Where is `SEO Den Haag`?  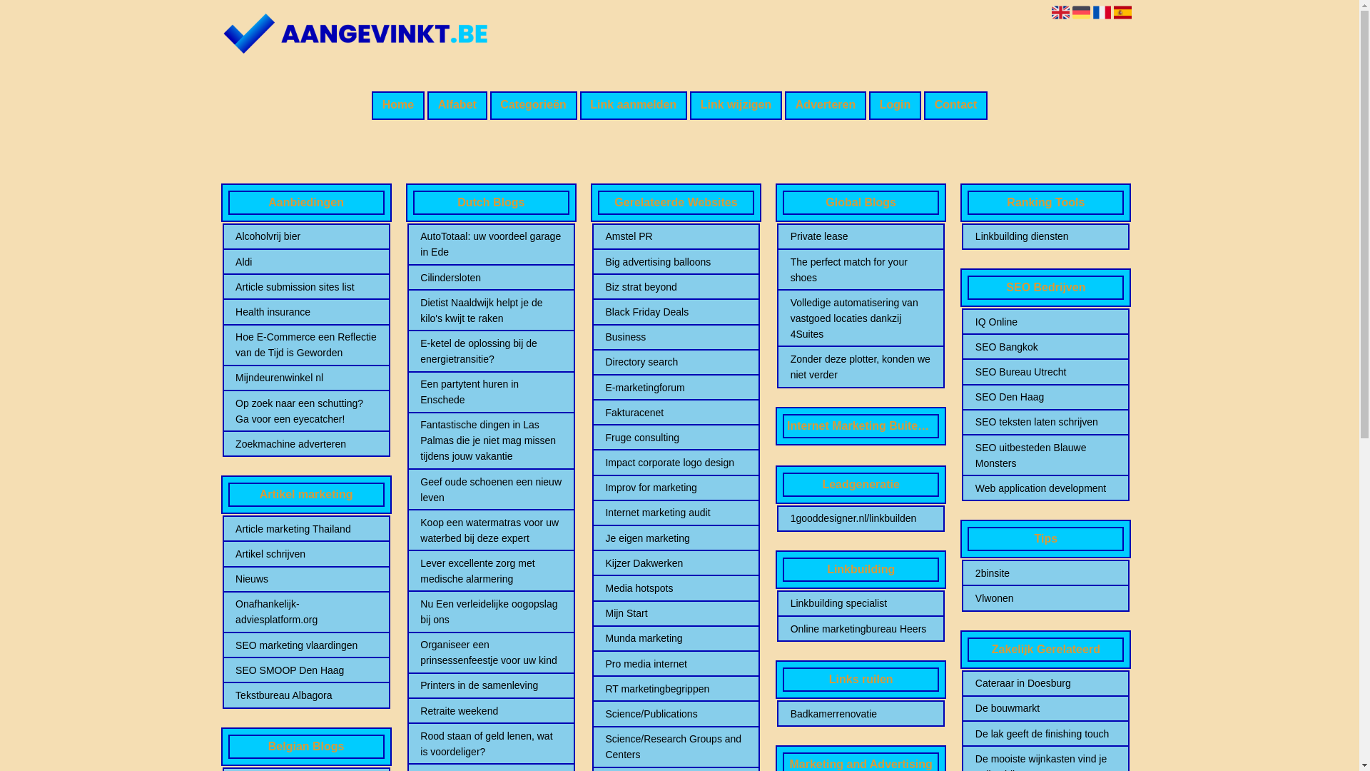
SEO Den Haag is located at coordinates (1046, 397).